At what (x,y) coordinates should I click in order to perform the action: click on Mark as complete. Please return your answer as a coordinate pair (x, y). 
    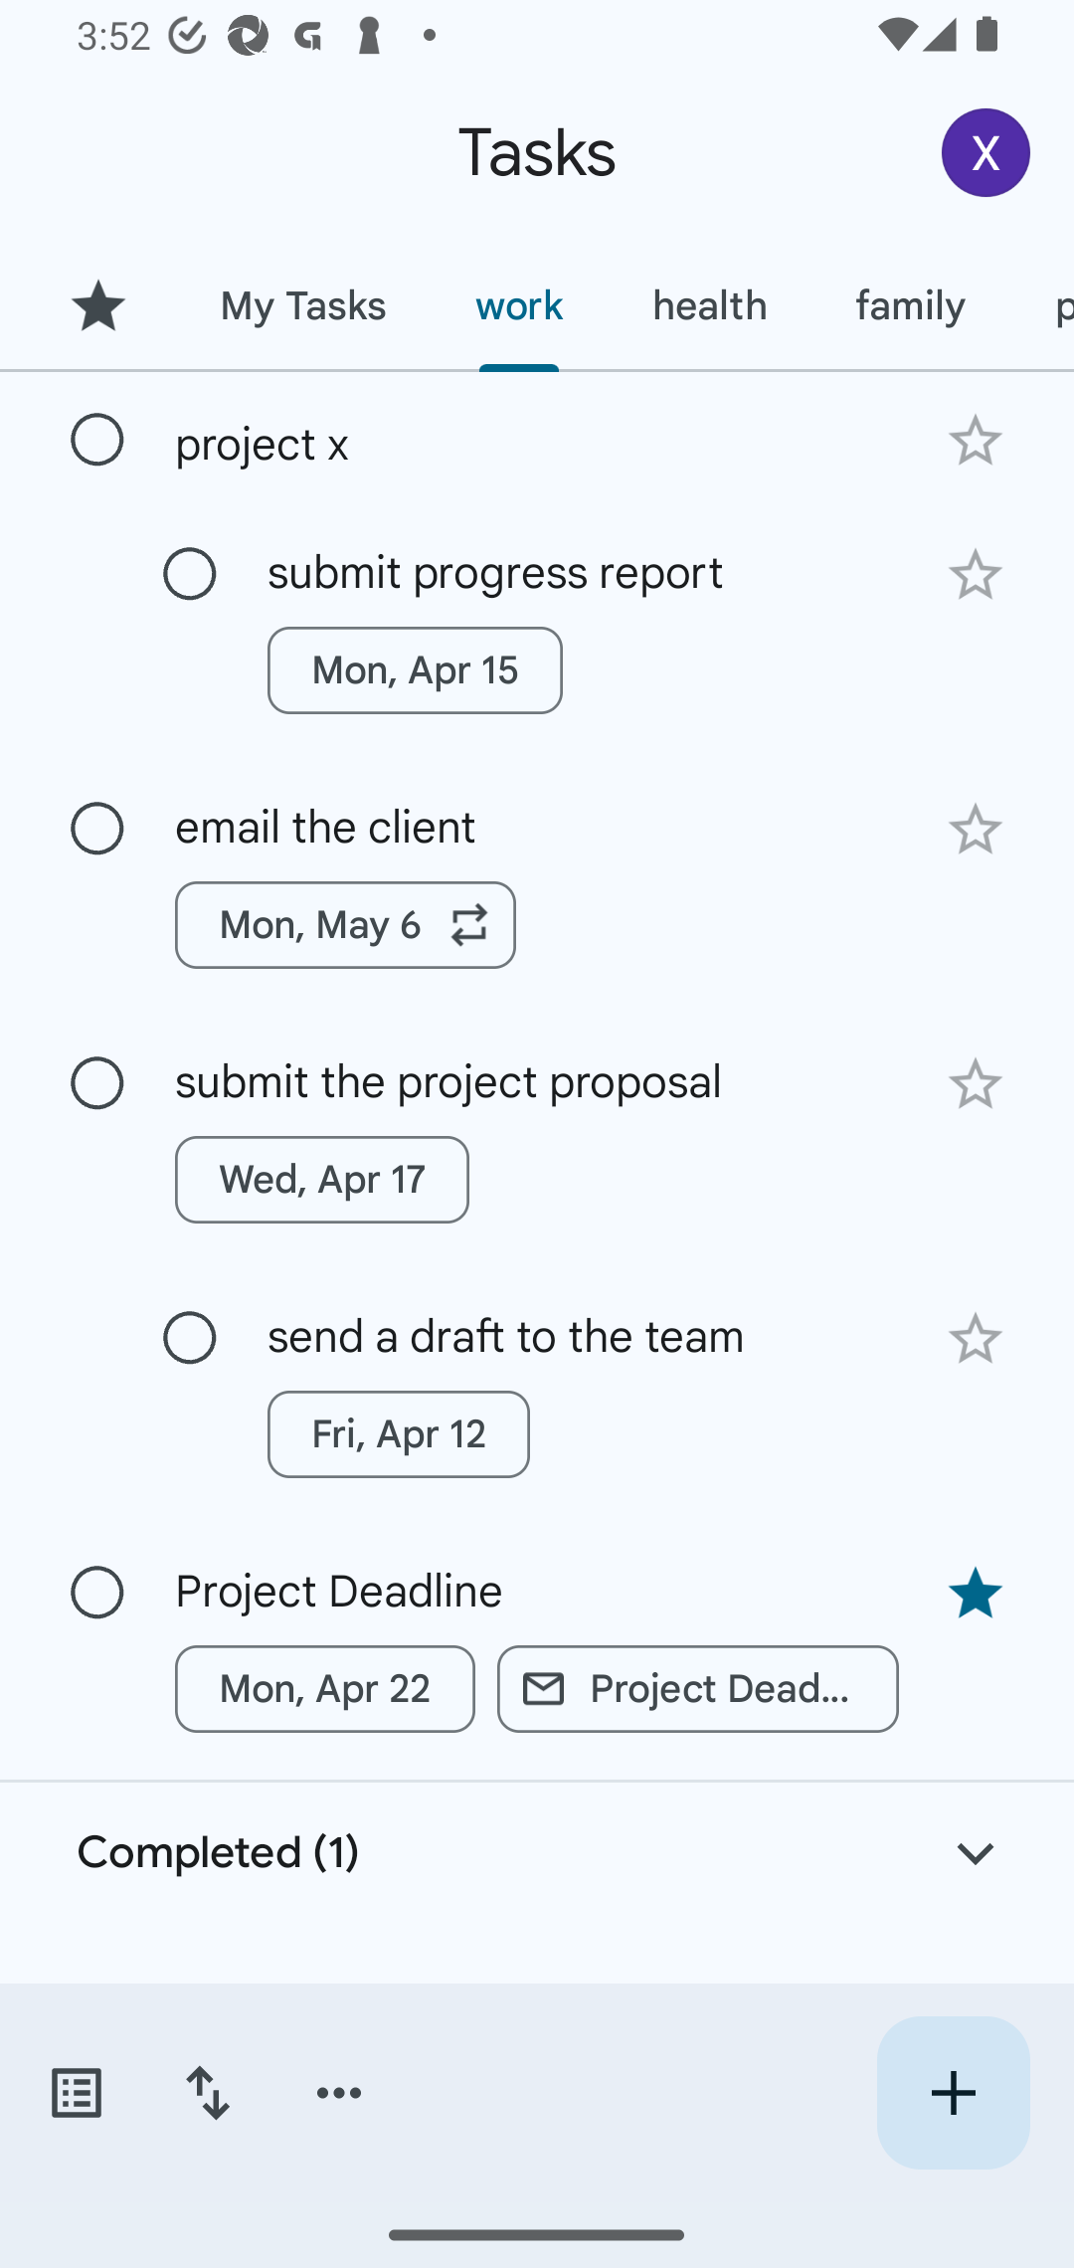
    Looking at the image, I should click on (190, 575).